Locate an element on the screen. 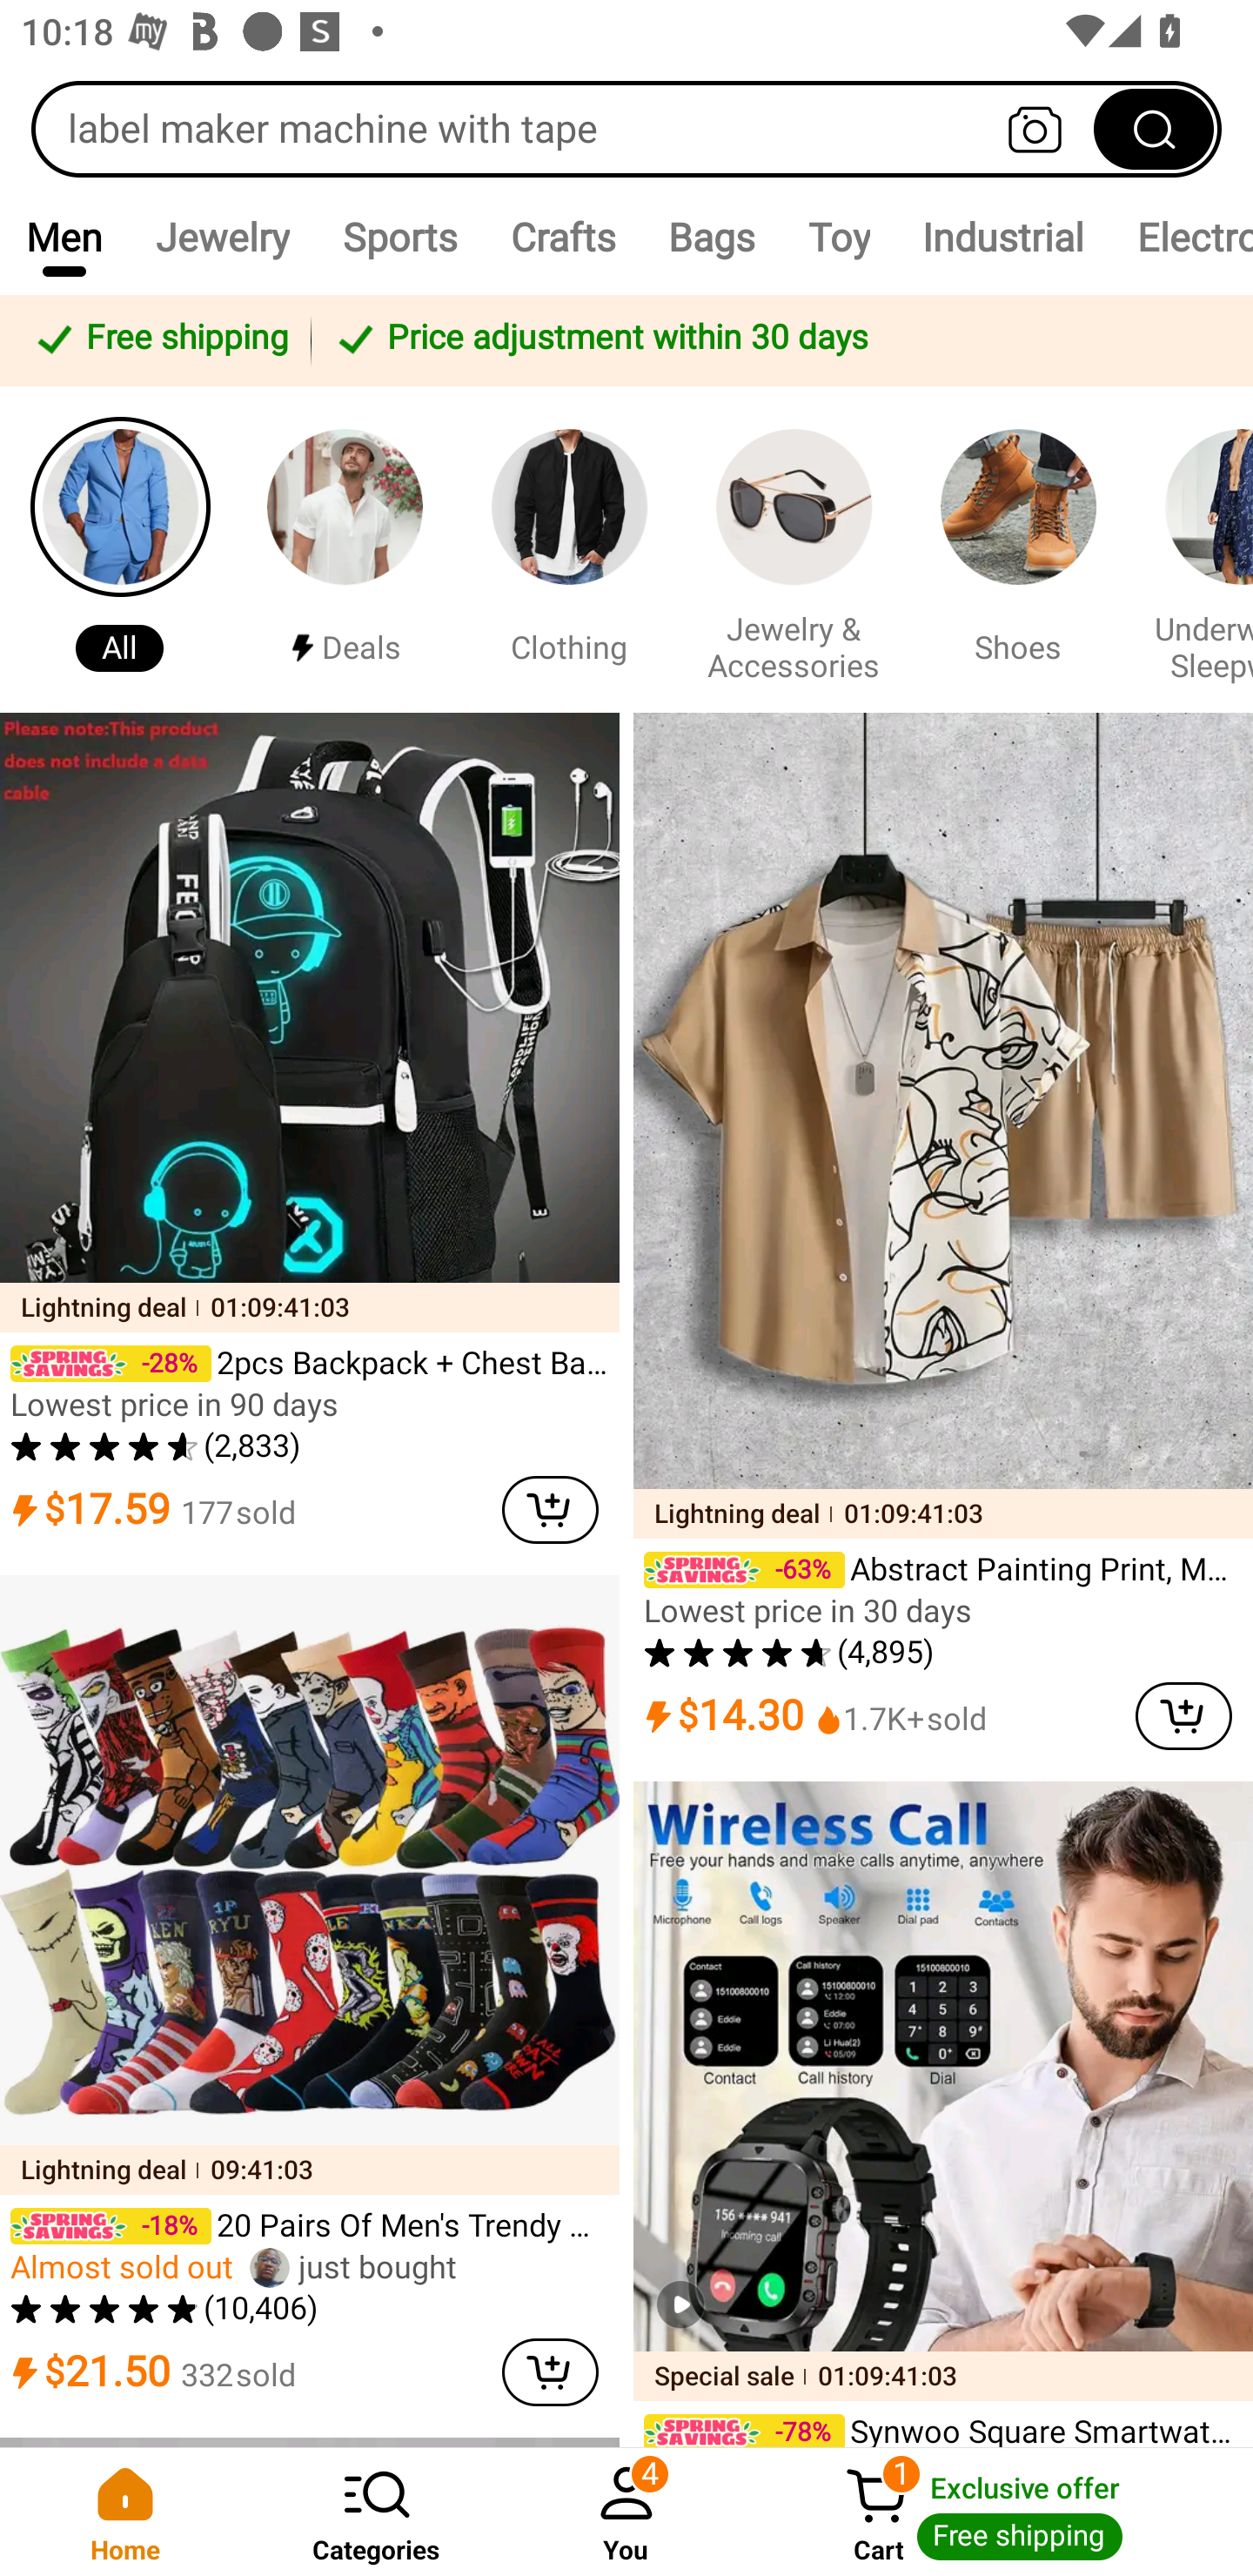 The height and width of the screenshot is (2576, 1253). Crafts is located at coordinates (562, 237).